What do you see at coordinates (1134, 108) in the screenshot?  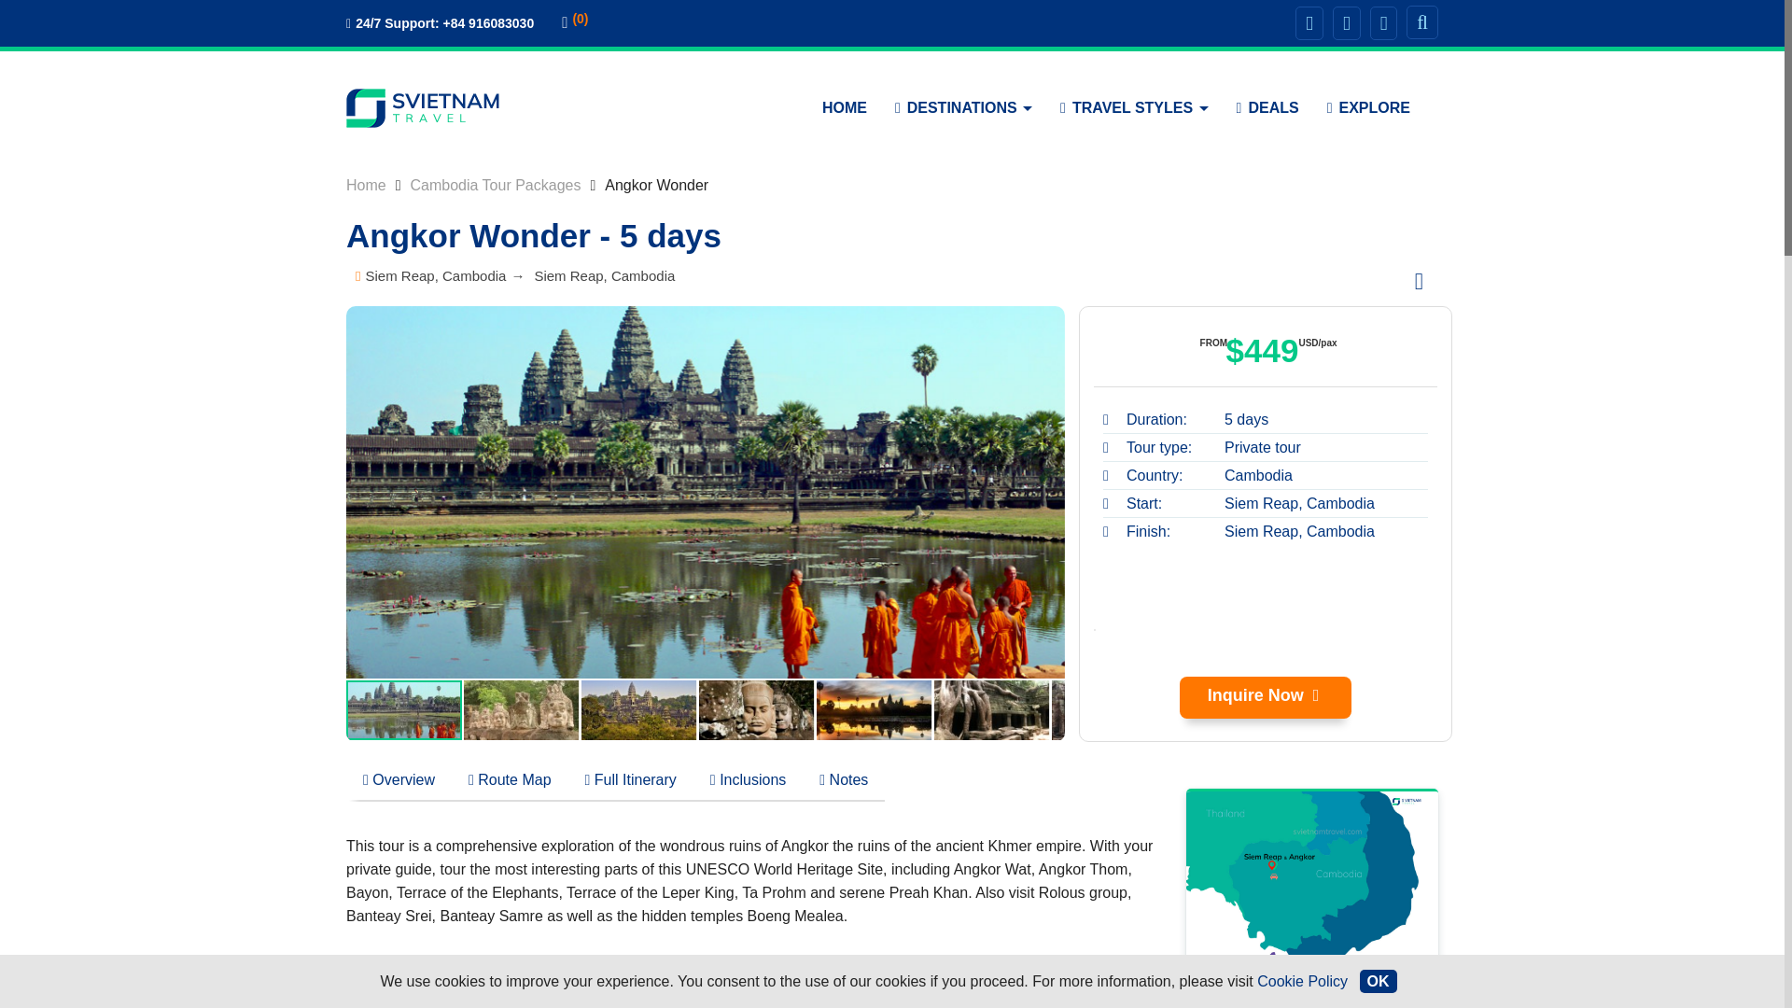 I see `TRAVEL STYLES` at bounding box center [1134, 108].